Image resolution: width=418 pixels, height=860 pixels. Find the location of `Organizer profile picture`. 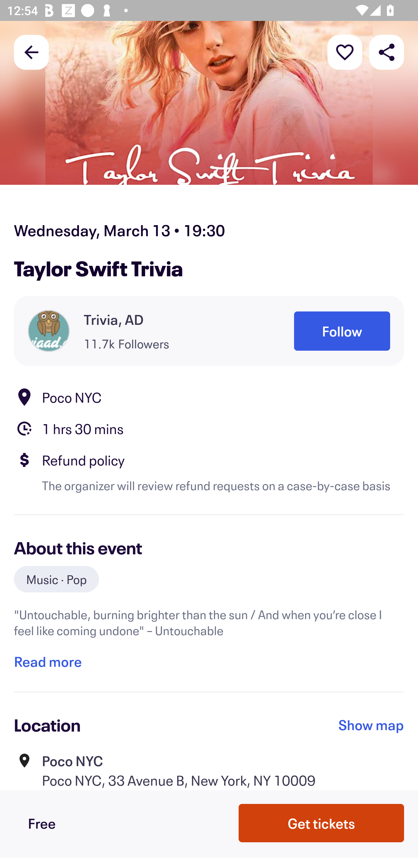

Organizer profile picture is located at coordinates (49, 331).